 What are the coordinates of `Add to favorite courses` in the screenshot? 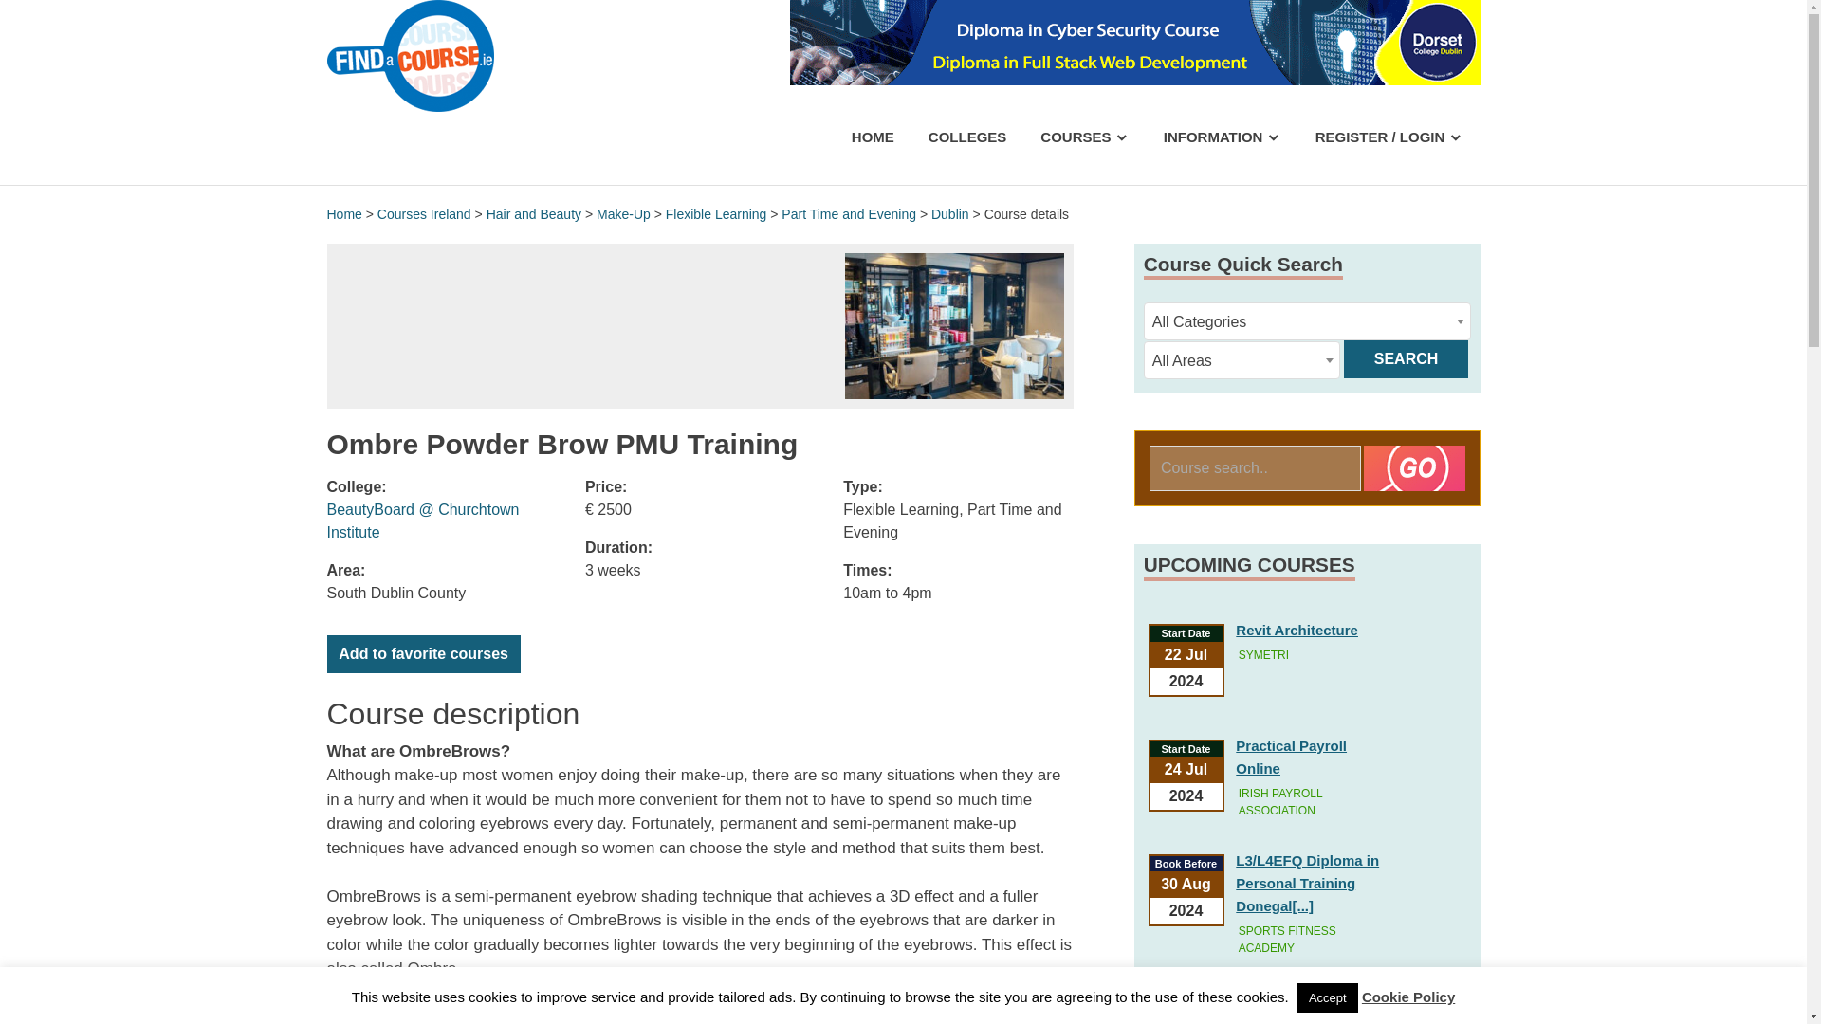 It's located at (422, 653).